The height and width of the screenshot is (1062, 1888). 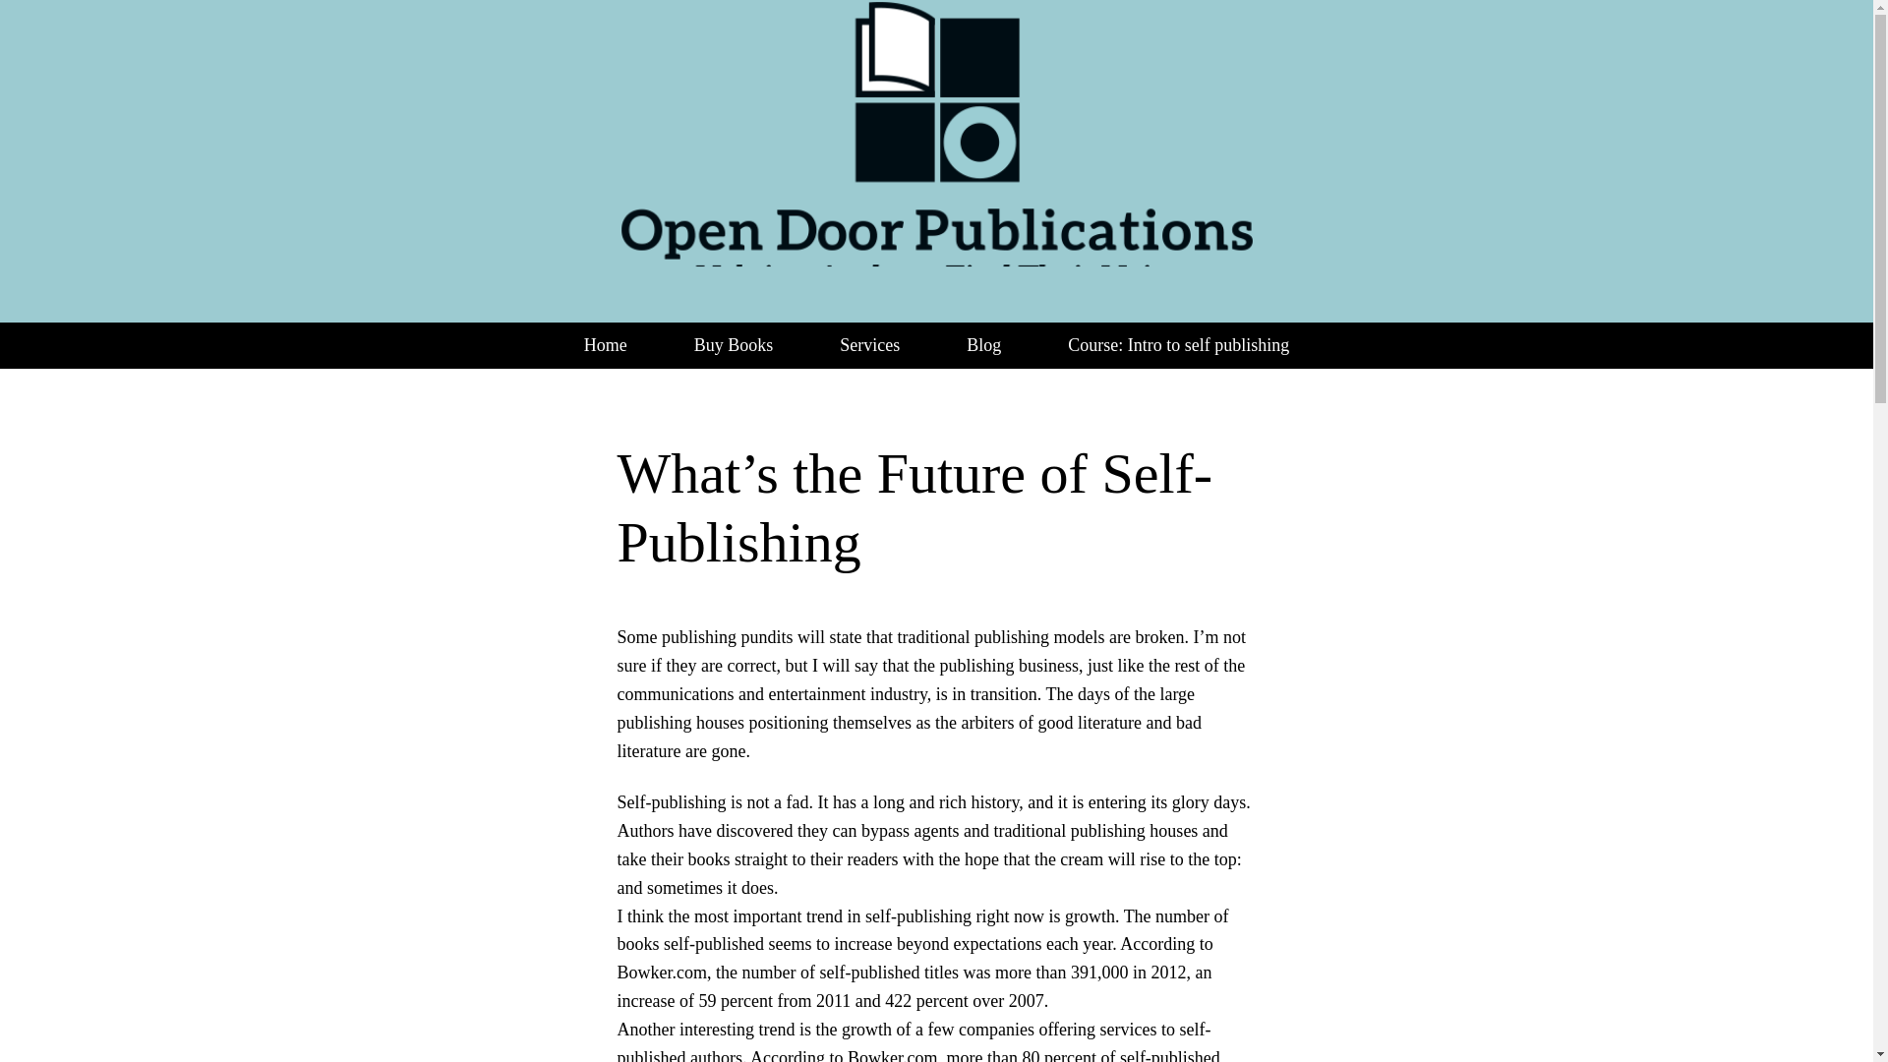 I want to click on Blog, so click(x=983, y=345).